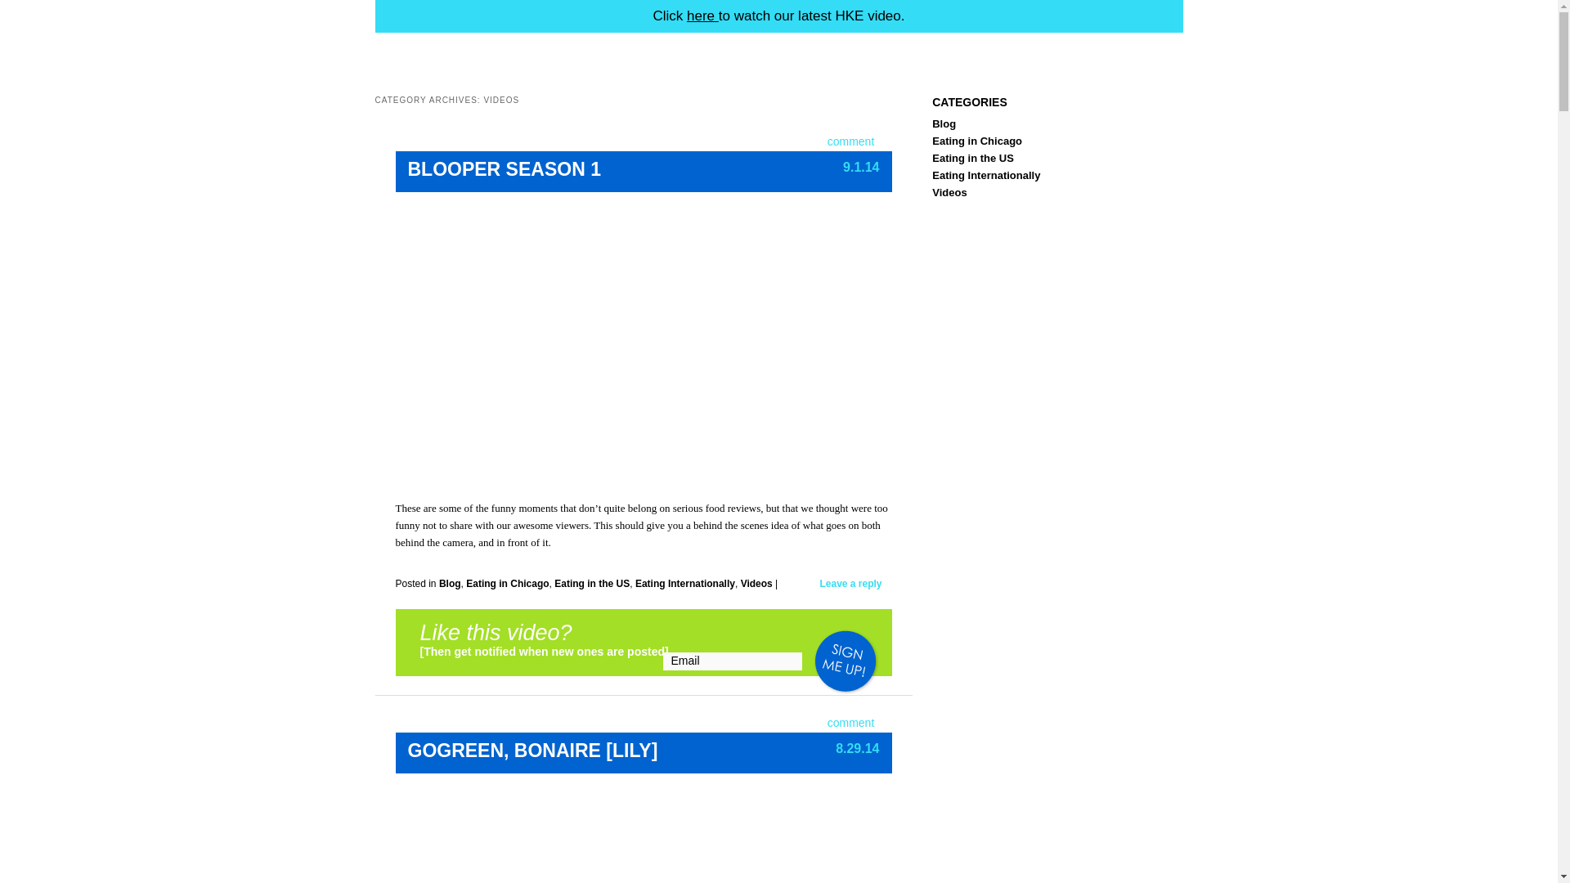 The width and height of the screenshot is (1570, 883). What do you see at coordinates (733, 661) in the screenshot?
I see `Email` at bounding box center [733, 661].